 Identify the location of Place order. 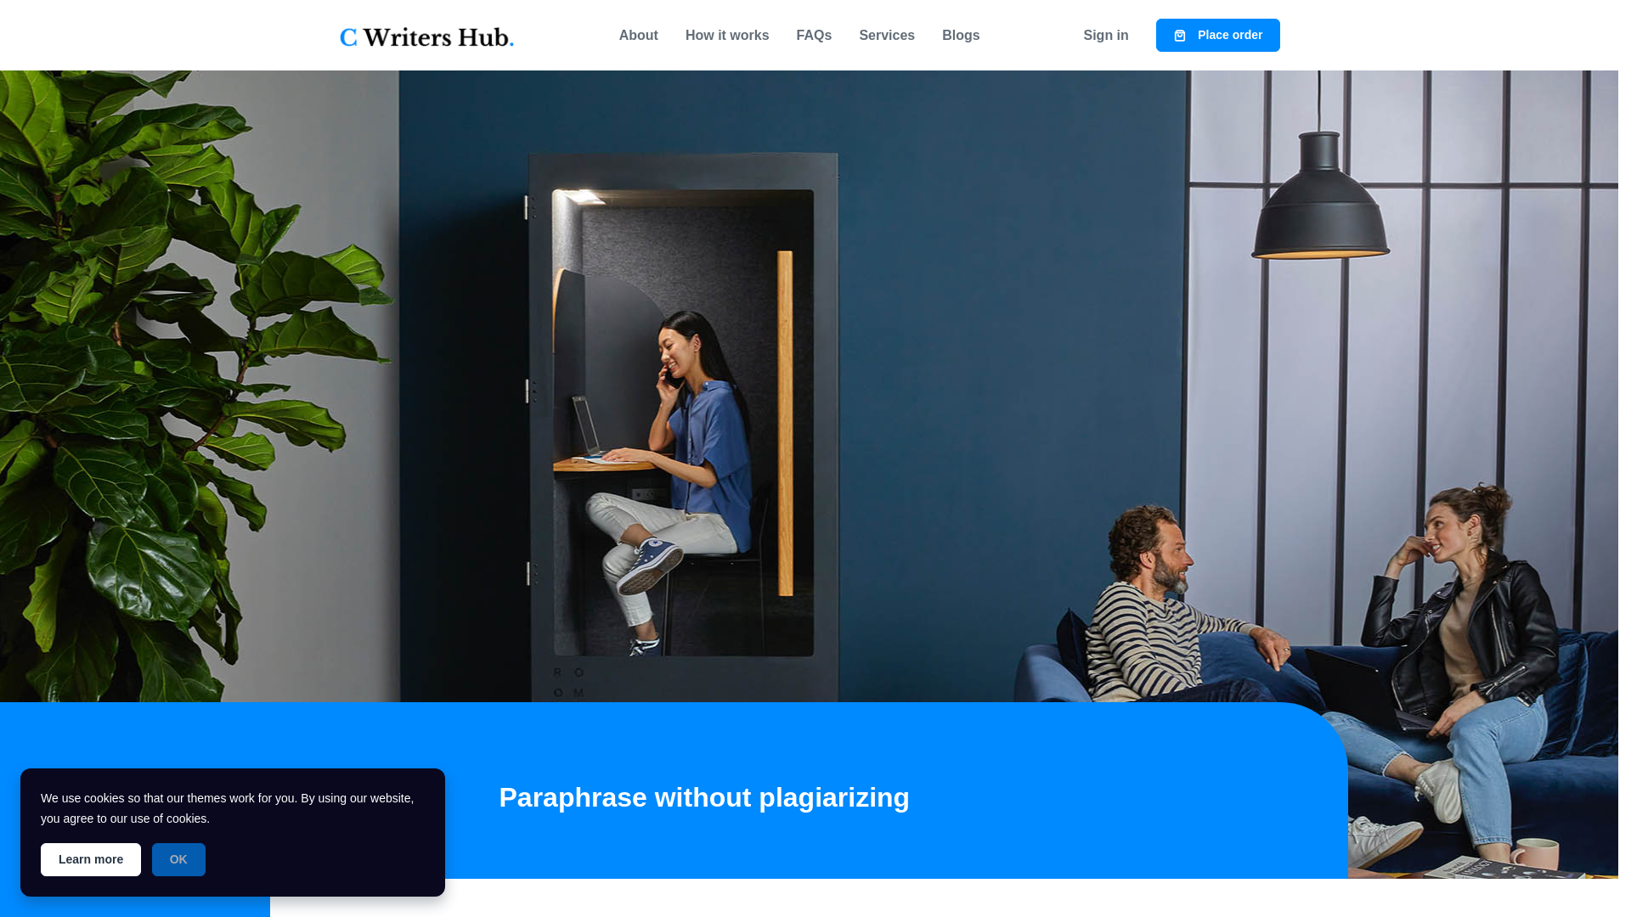
(1218, 34).